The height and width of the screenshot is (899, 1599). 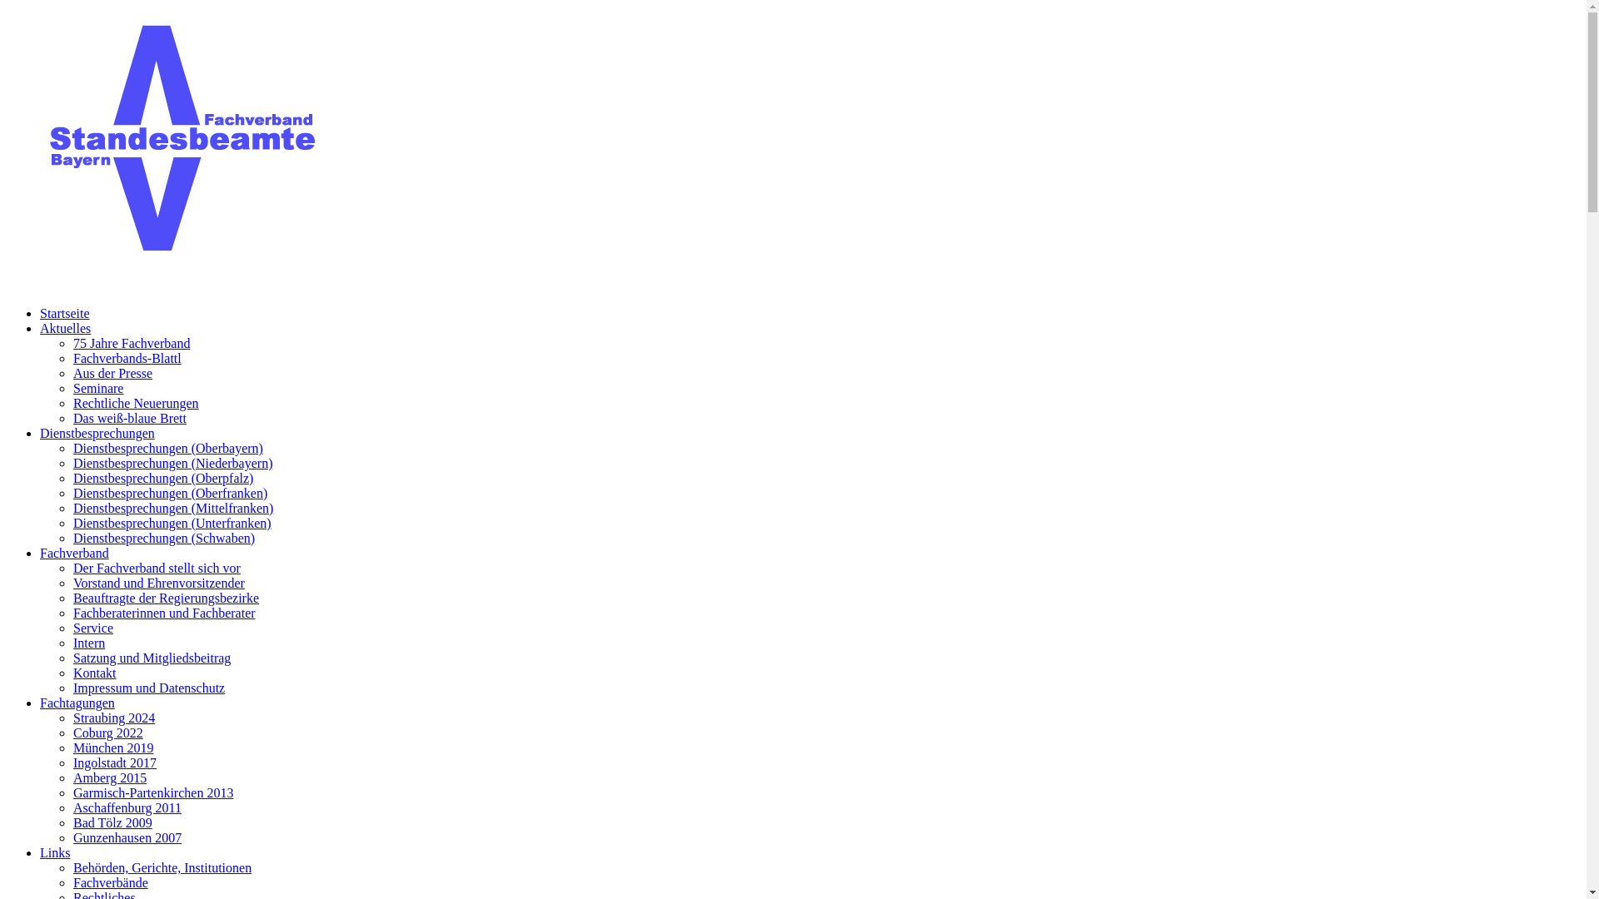 What do you see at coordinates (93, 628) in the screenshot?
I see `Service` at bounding box center [93, 628].